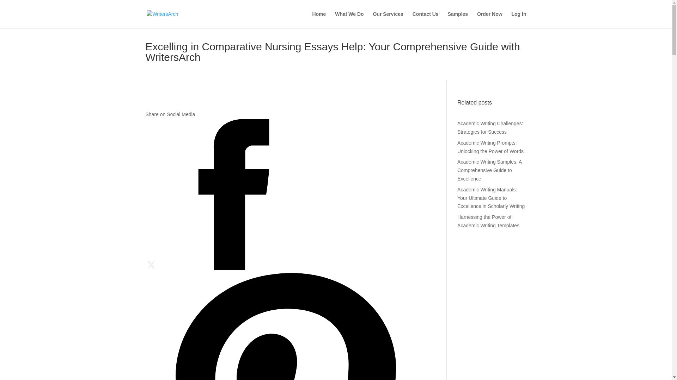  I want to click on What We Do, so click(349, 20).